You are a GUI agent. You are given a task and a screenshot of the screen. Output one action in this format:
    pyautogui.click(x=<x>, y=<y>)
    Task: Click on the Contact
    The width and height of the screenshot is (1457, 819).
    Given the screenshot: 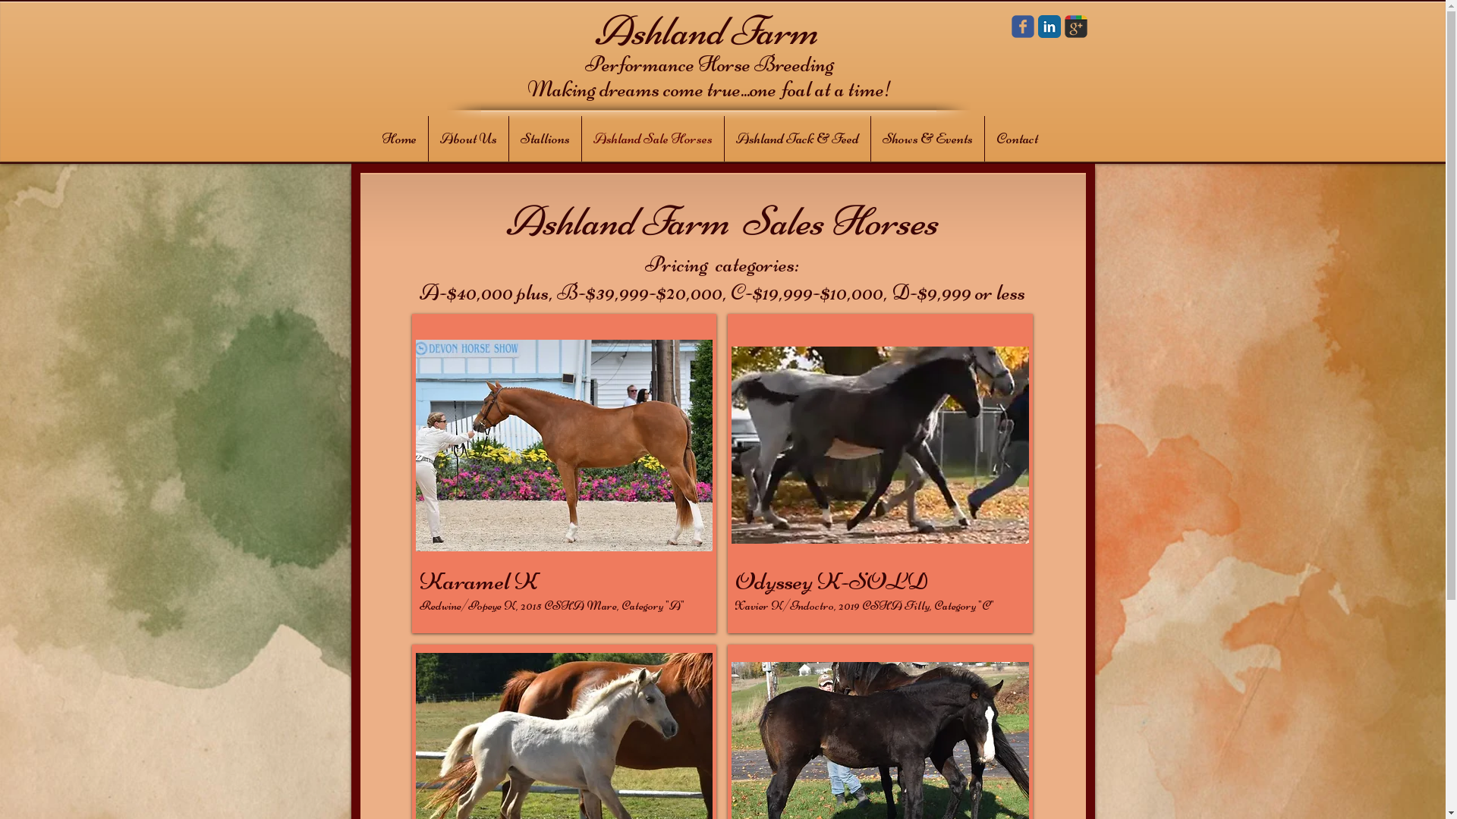 What is the action you would take?
    pyautogui.click(x=1017, y=139)
    